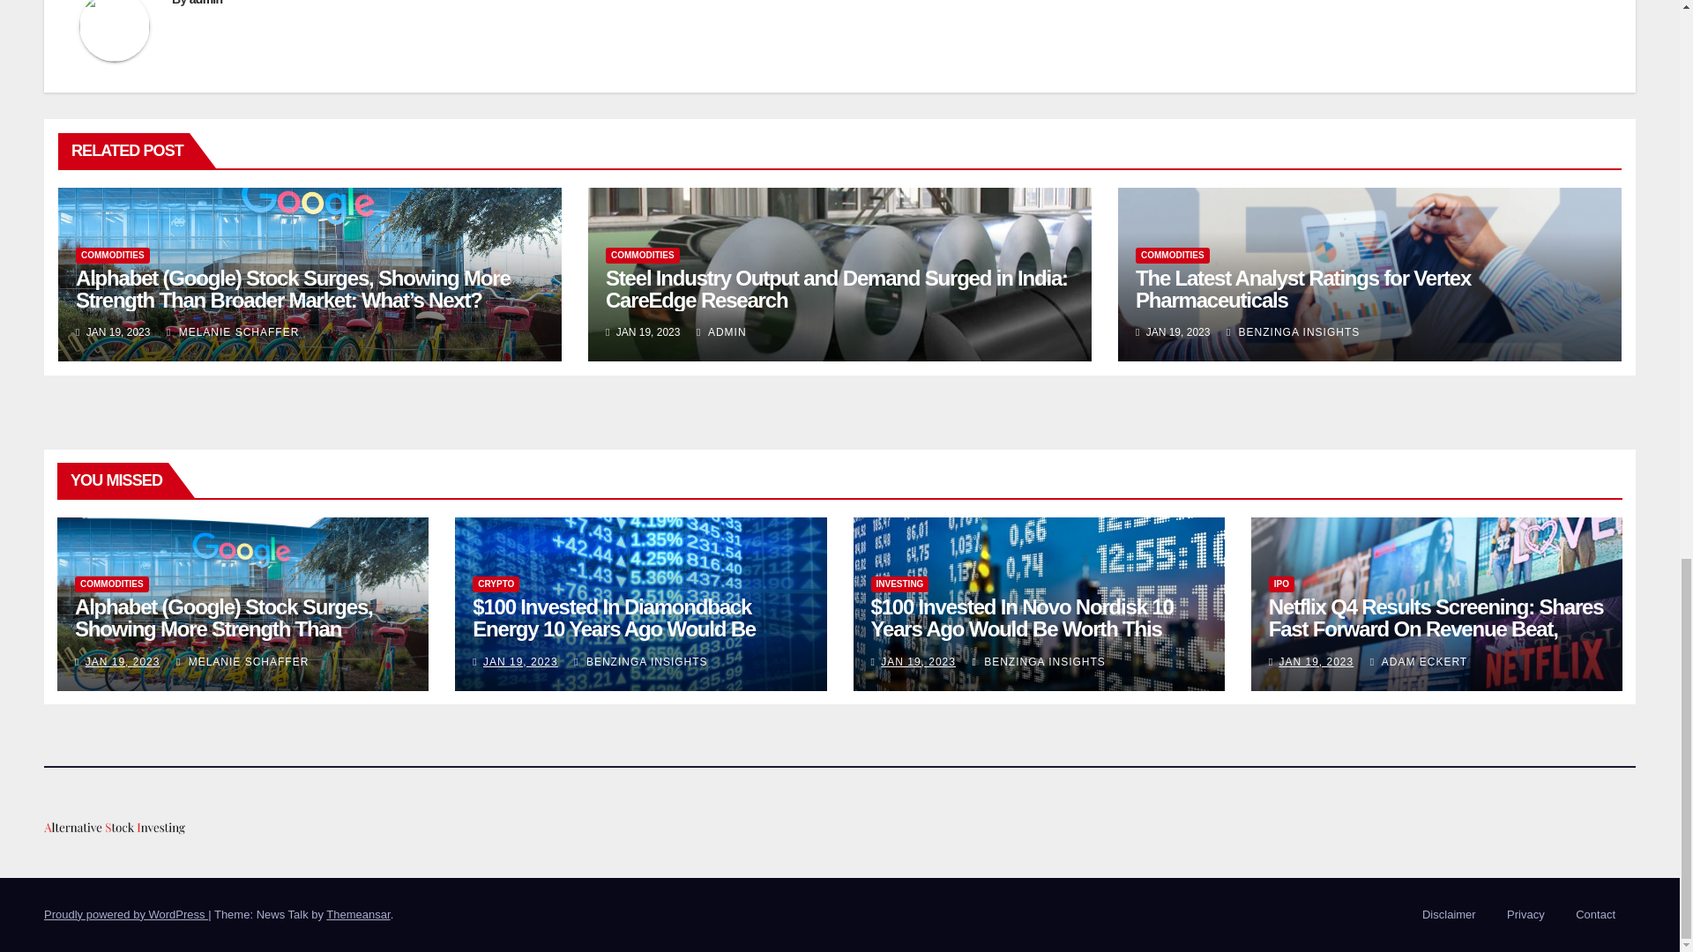  I want to click on MELANIE SCHAFFER, so click(233, 332).